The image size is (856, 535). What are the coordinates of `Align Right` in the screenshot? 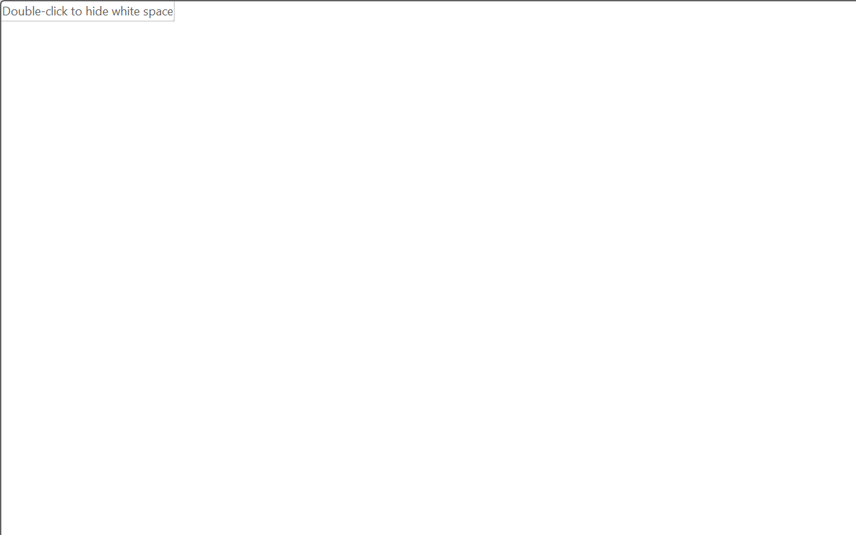 It's located at (531, 134).